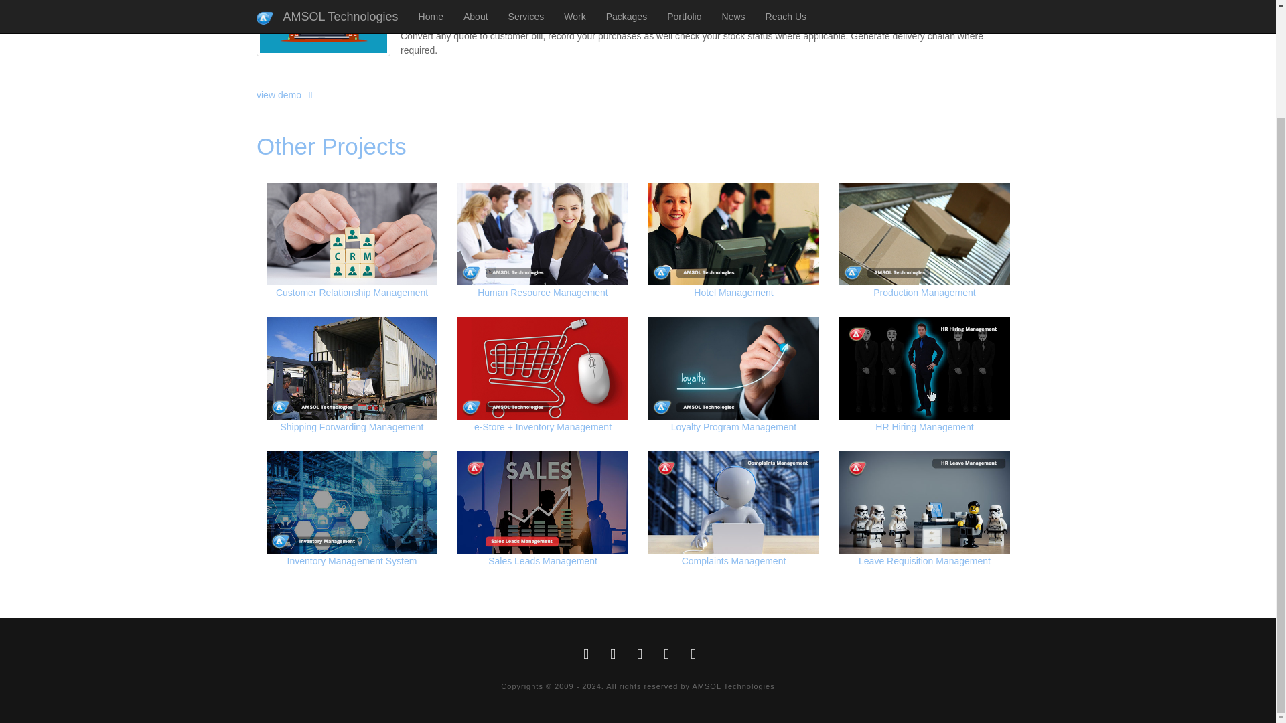 Image resolution: width=1286 pixels, height=723 pixels. I want to click on Human Resource Management, so click(565, 269).